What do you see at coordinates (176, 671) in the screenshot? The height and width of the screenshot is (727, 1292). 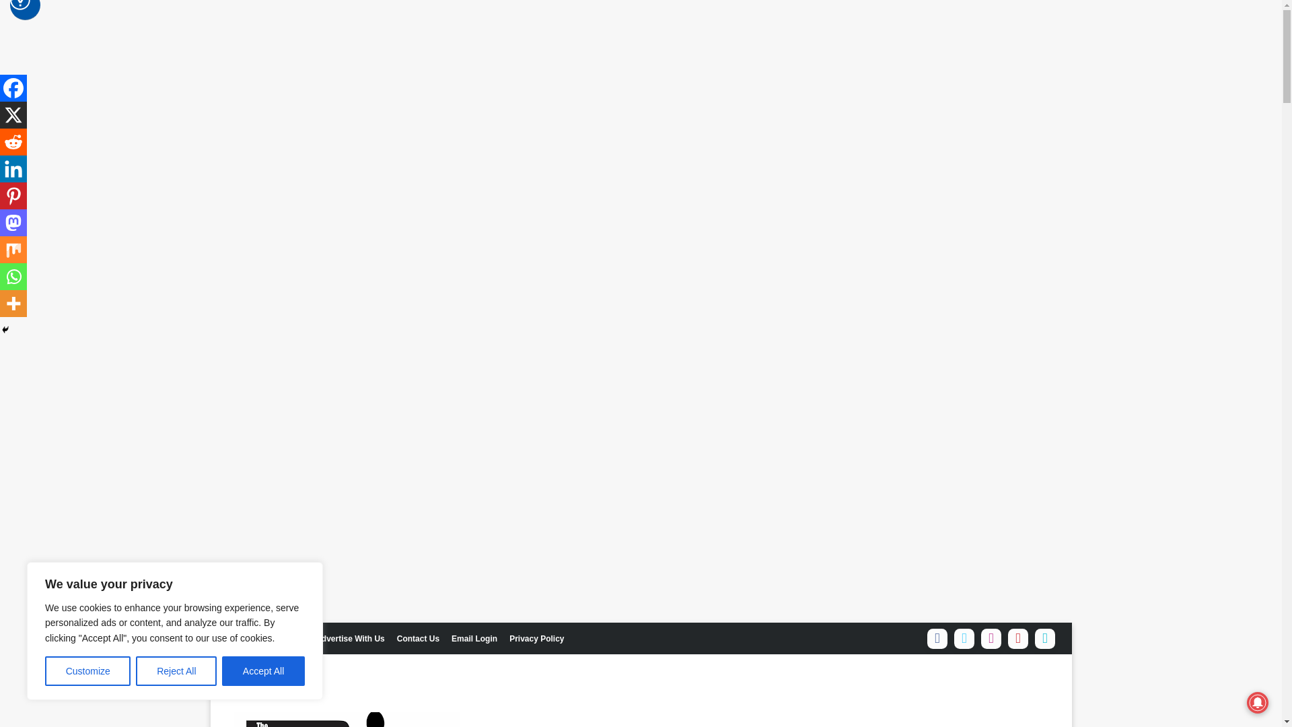 I see `Reject All` at bounding box center [176, 671].